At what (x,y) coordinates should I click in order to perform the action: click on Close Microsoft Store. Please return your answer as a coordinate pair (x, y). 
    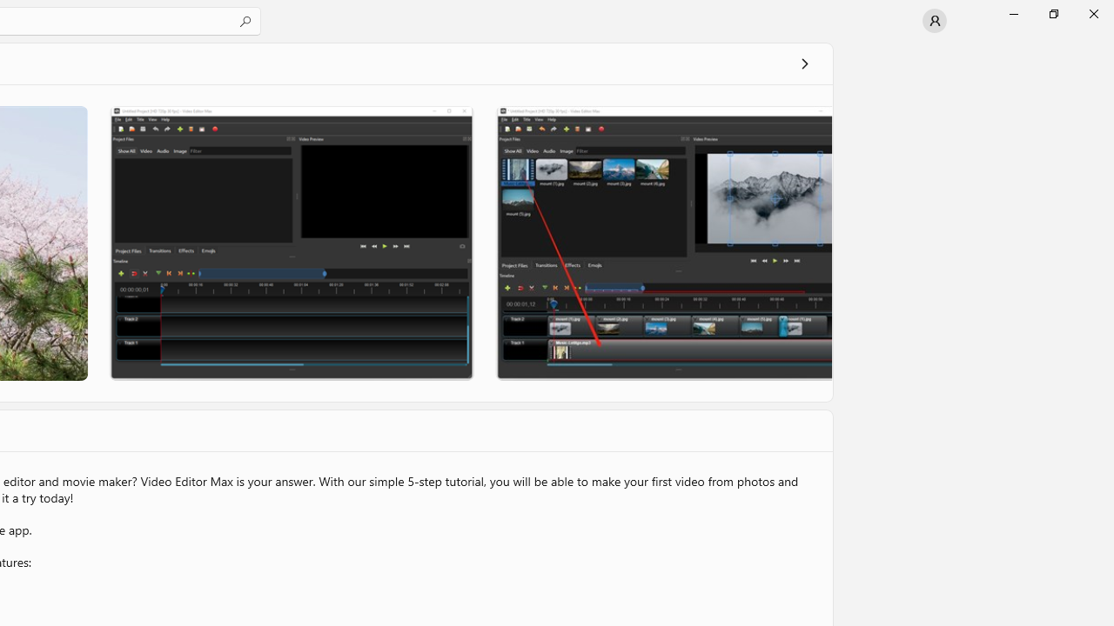
    Looking at the image, I should click on (1093, 14).